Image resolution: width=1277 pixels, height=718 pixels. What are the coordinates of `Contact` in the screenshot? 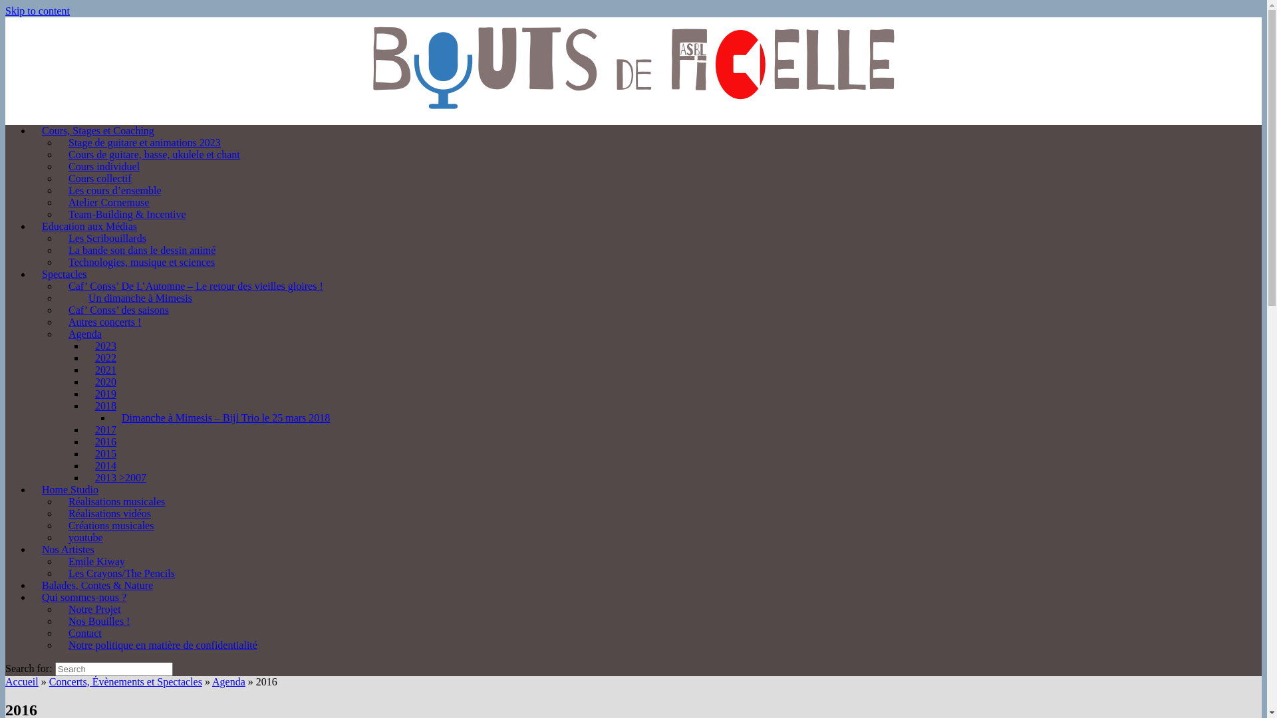 It's located at (85, 633).